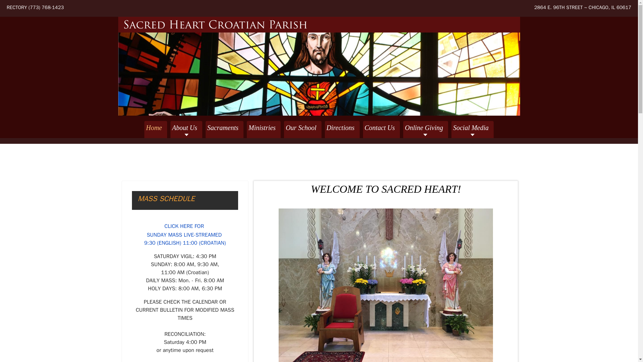 This screenshot has width=643, height=362. What do you see at coordinates (381, 129) in the screenshot?
I see `Contact Us` at bounding box center [381, 129].